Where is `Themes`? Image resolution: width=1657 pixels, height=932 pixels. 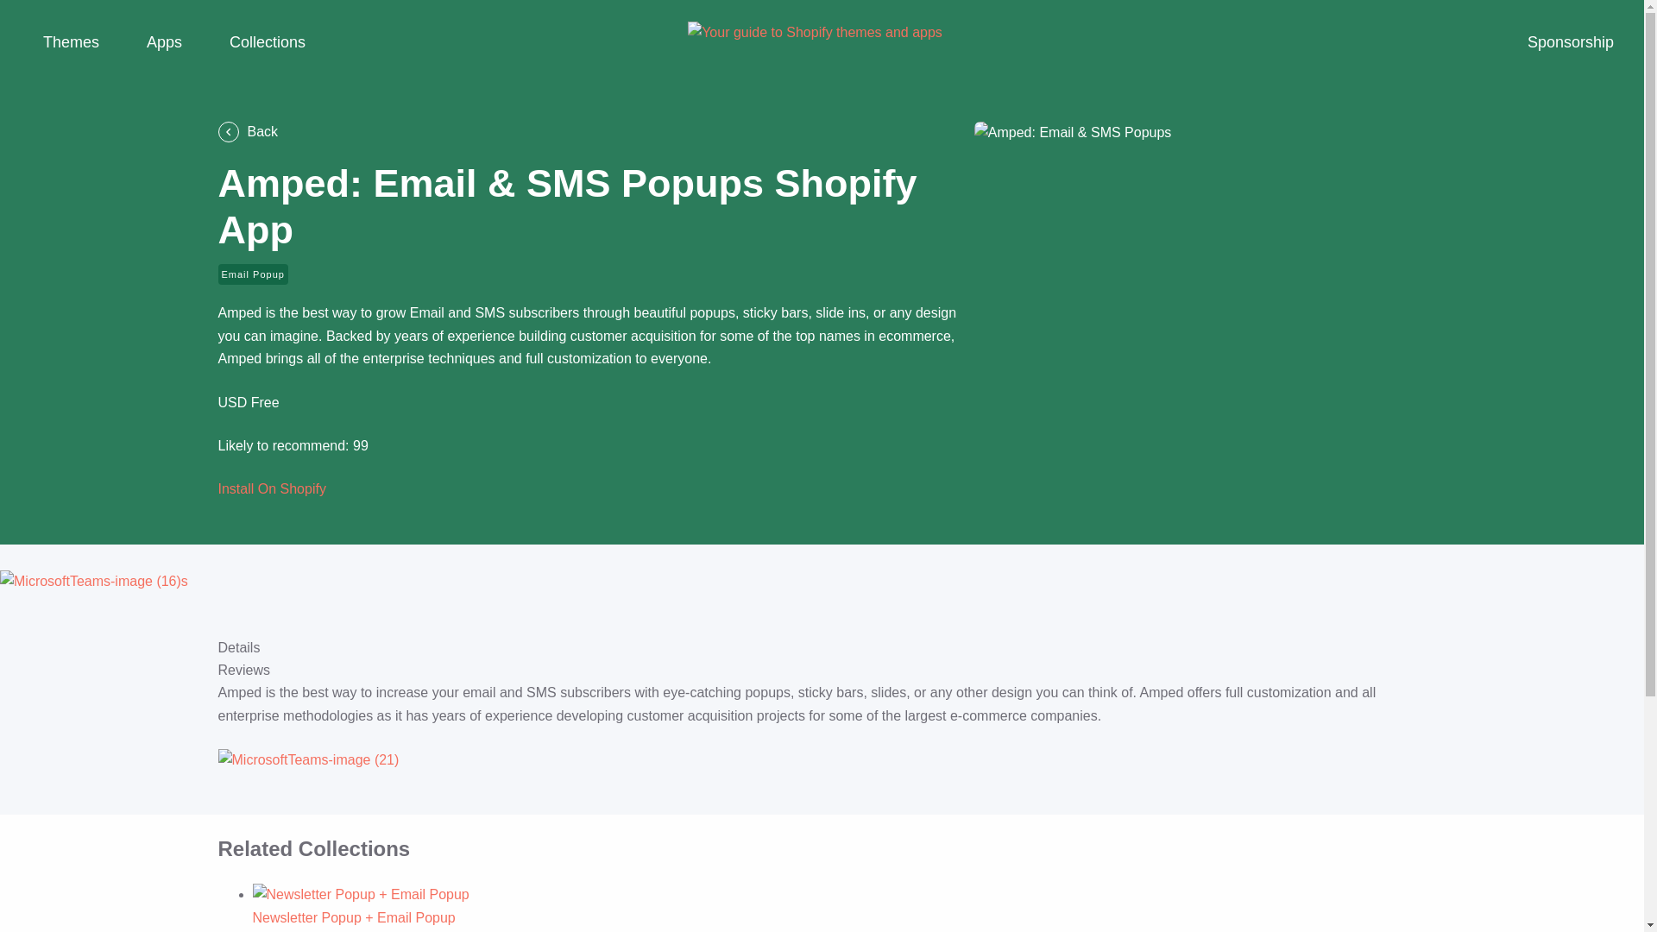
Themes is located at coordinates (71, 43).